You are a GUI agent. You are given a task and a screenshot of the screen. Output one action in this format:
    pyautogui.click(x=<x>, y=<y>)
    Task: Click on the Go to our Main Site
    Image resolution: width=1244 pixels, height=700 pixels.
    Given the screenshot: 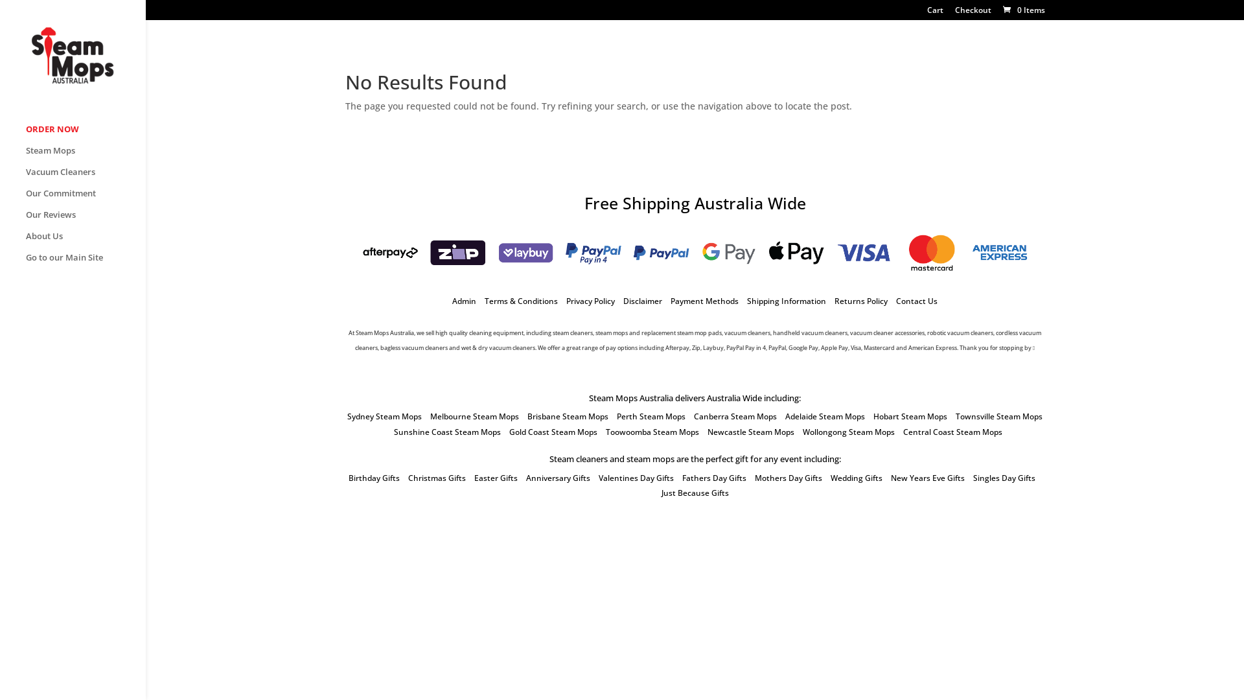 What is the action you would take?
    pyautogui.click(x=86, y=263)
    